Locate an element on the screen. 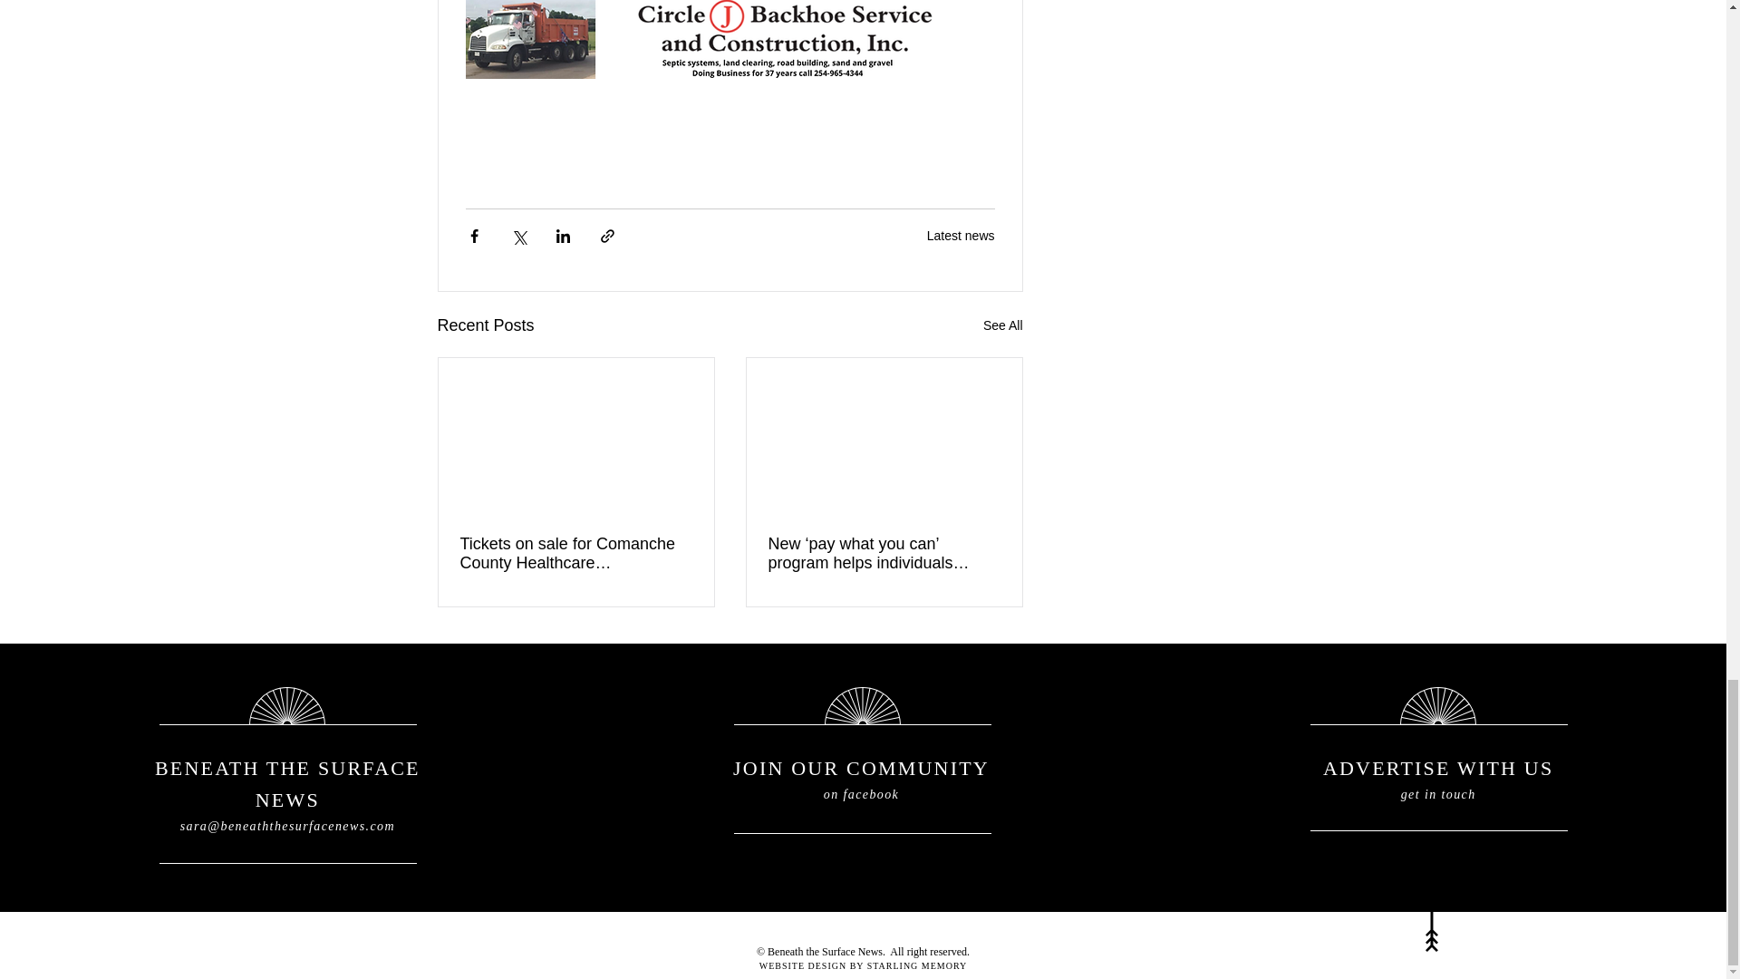 This screenshot has height=979, width=1740. See All is located at coordinates (1002, 325).